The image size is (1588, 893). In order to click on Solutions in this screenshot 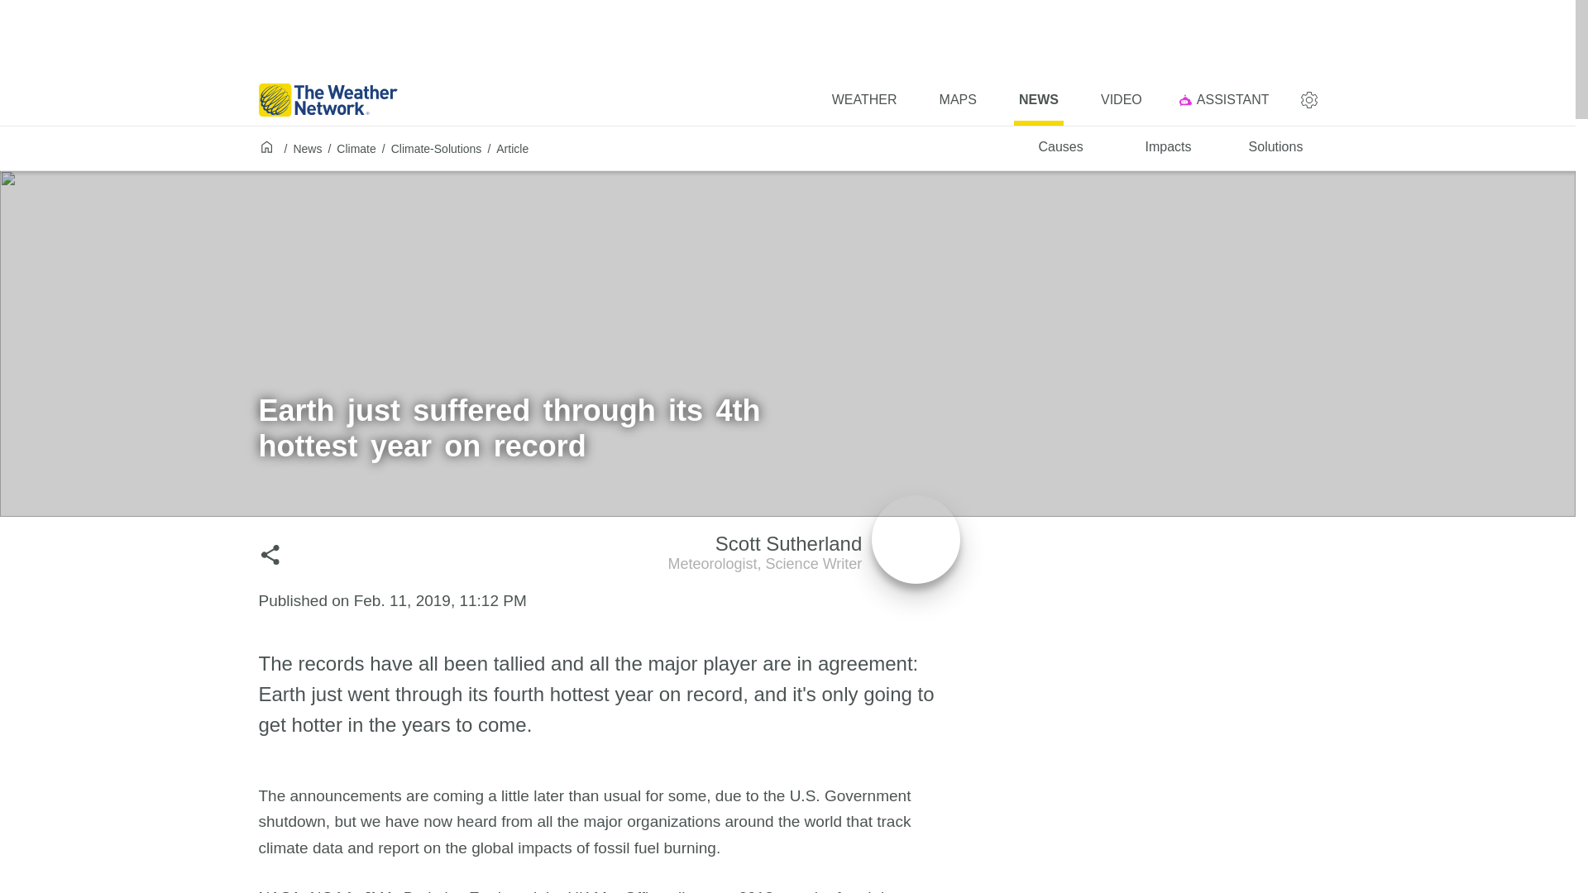, I will do `click(1275, 149)`.